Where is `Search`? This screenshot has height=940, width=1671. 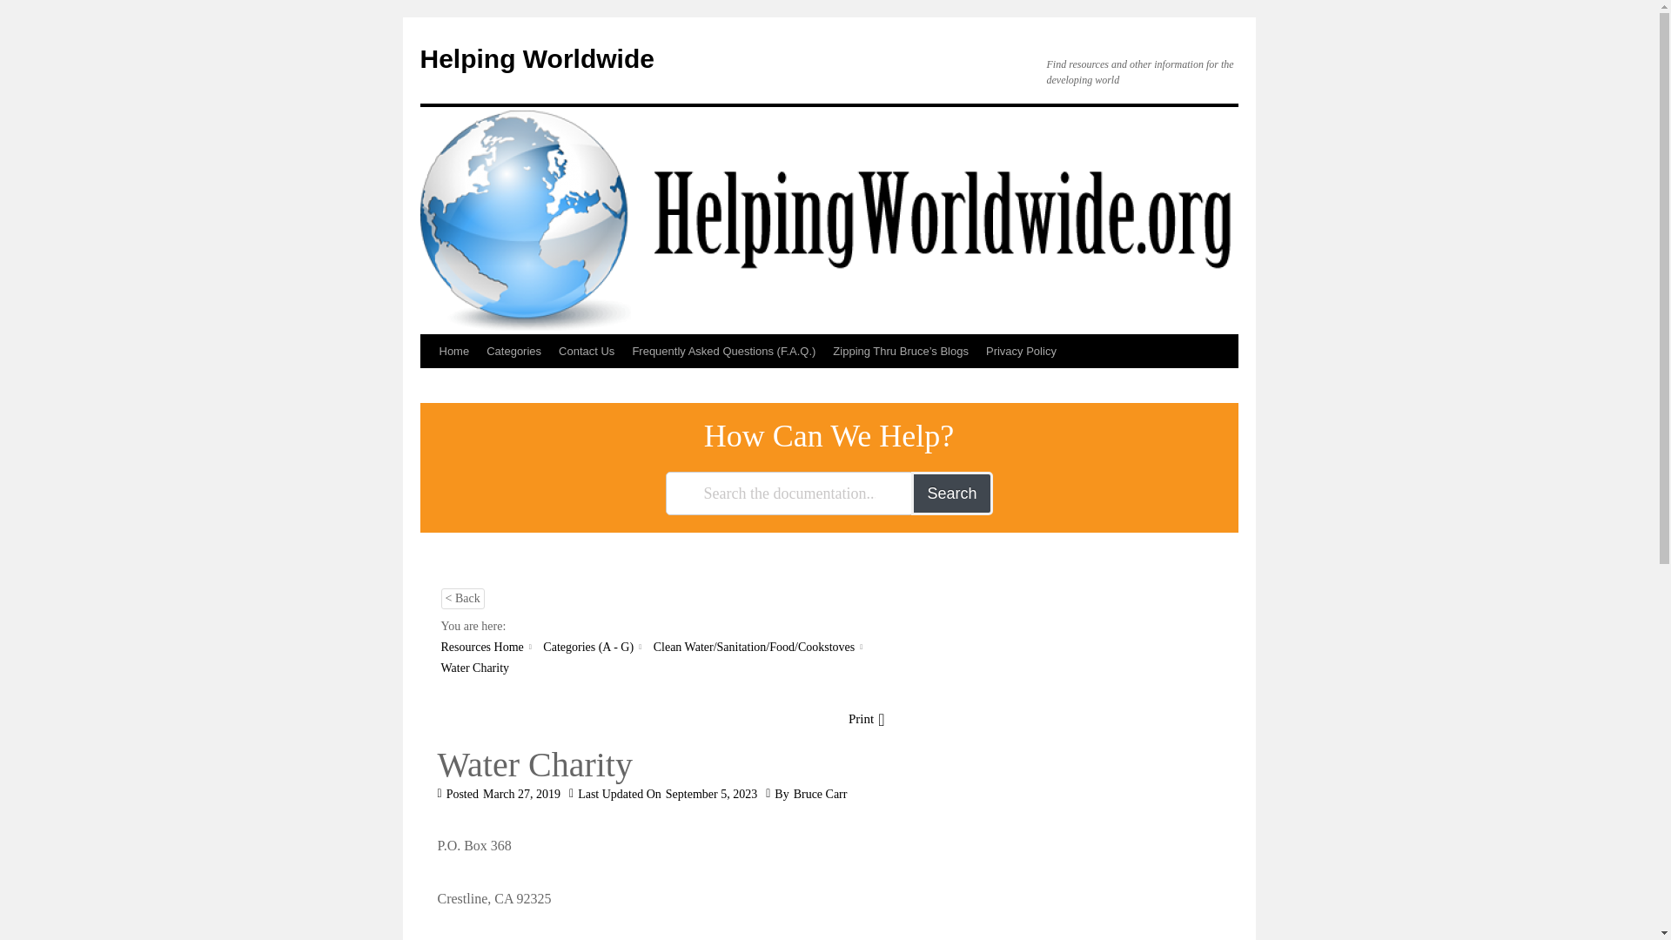
Search is located at coordinates (951, 493).